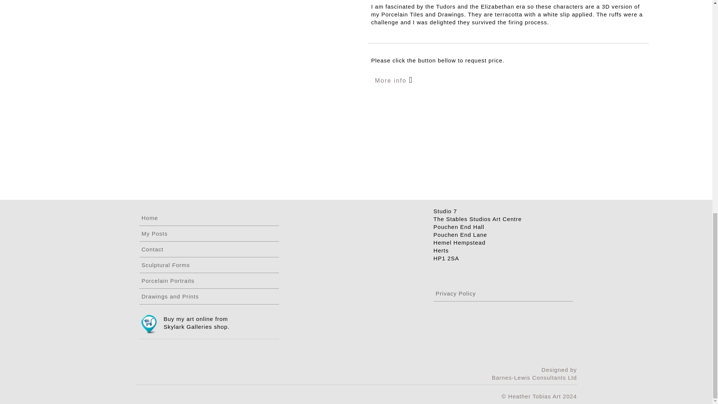 The image size is (718, 404). Describe the element at coordinates (209, 249) in the screenshot. I see `Contact` at that location.